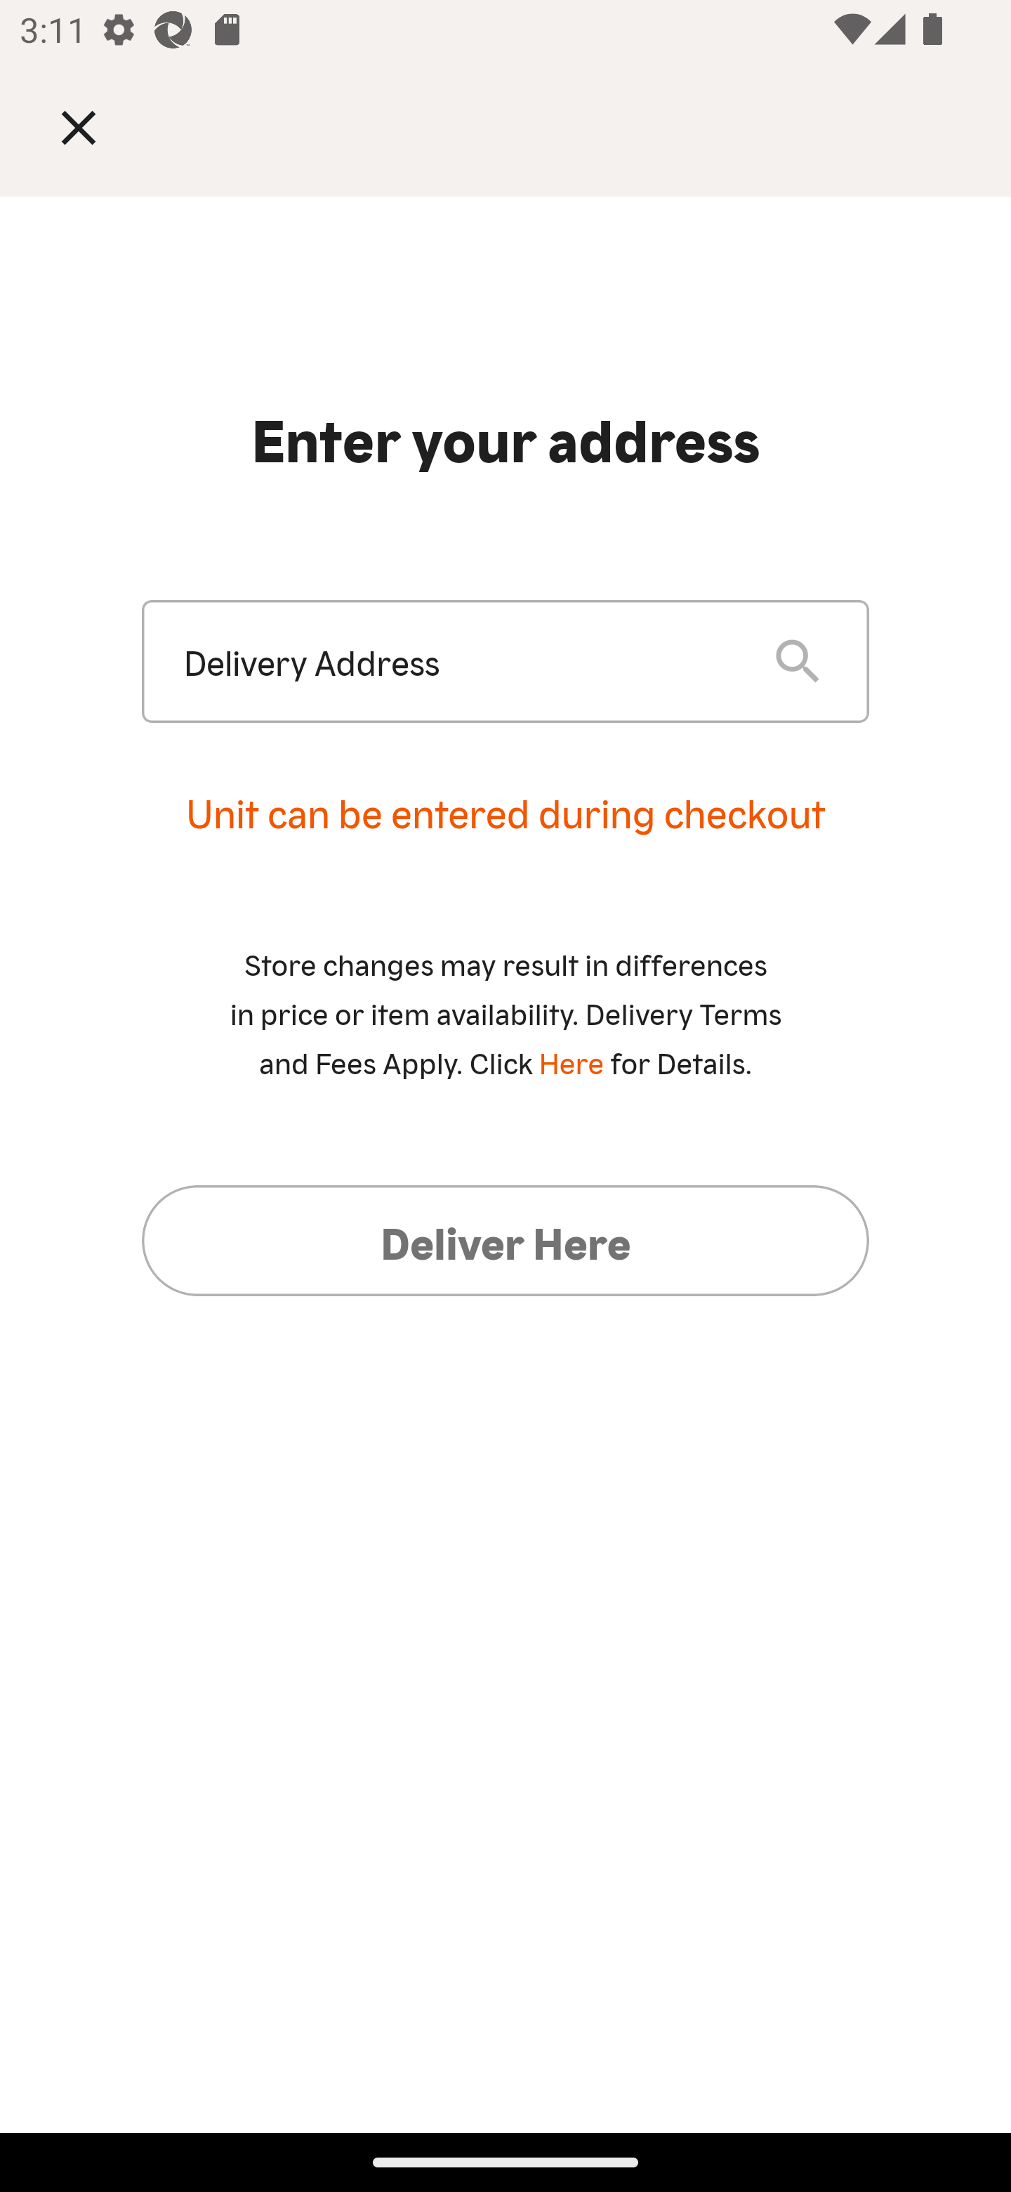 This screenshot has height=2192, width=1011. Describe the element at coordinates (98, 126) in the screenshot. I see `` at that location.